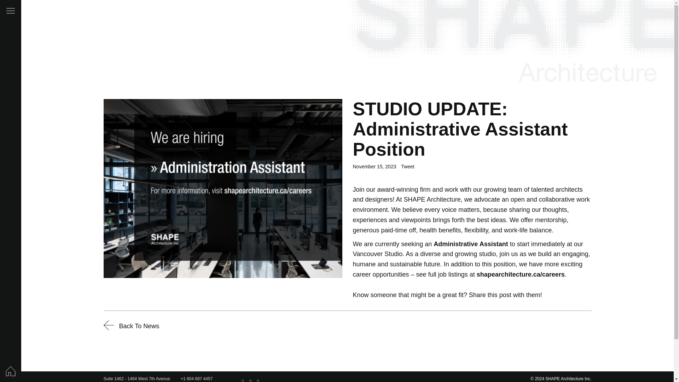 The image size is (679, 382). I want to click on Home, so click(137, 379).